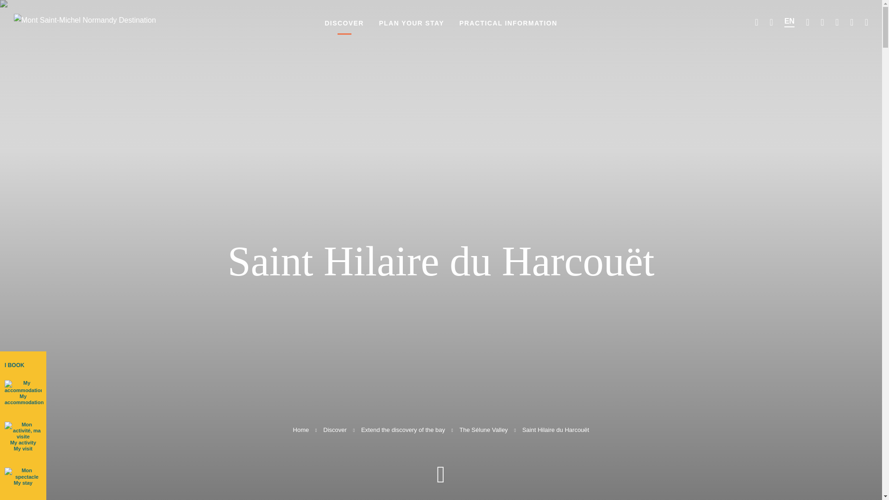 This screenshot has width=889, height=500. I want to click on PLAN YOUR STAY, so click(411, 28).